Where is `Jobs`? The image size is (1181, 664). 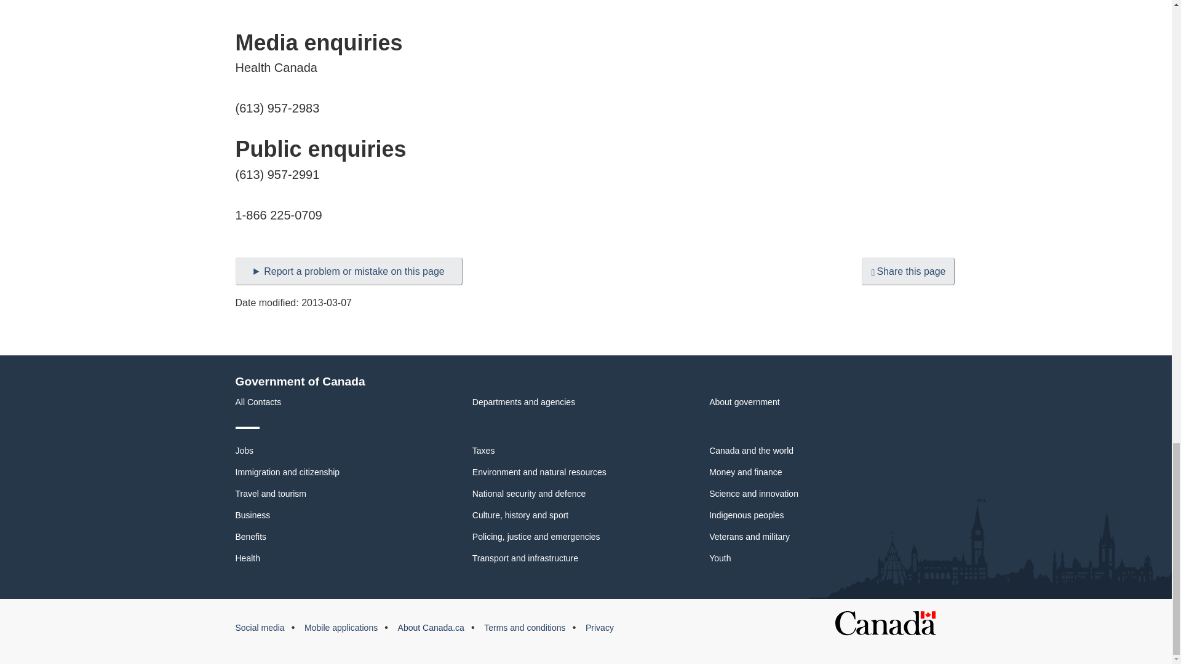
Jobs is located at coordinates (244, 450).